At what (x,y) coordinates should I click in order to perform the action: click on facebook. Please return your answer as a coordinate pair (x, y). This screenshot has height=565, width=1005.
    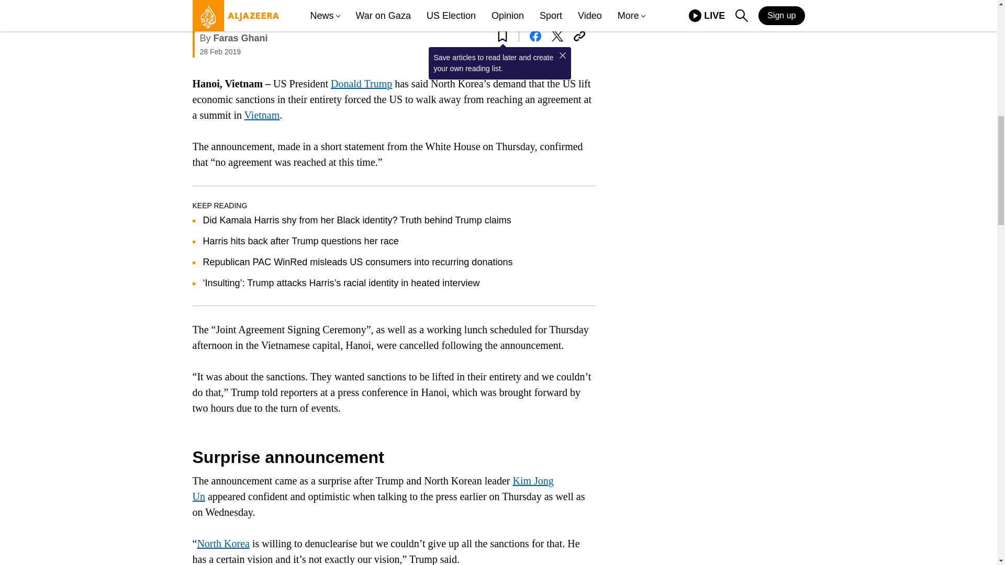
    Looking at the image, I should click on (535, 36).